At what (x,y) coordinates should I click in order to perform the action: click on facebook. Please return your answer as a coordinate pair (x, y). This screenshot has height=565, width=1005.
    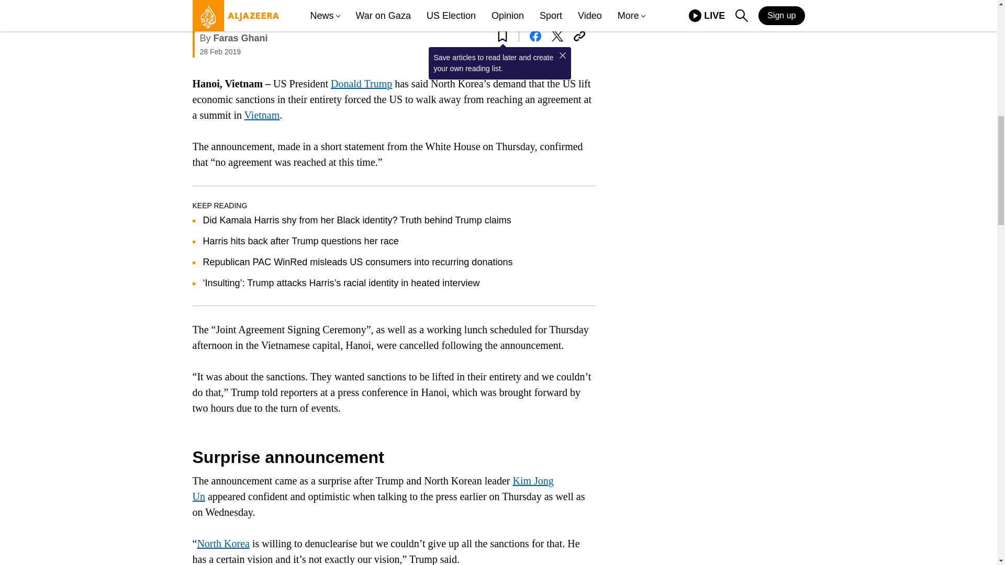
    Looking at the image, I should click on (535, 36).